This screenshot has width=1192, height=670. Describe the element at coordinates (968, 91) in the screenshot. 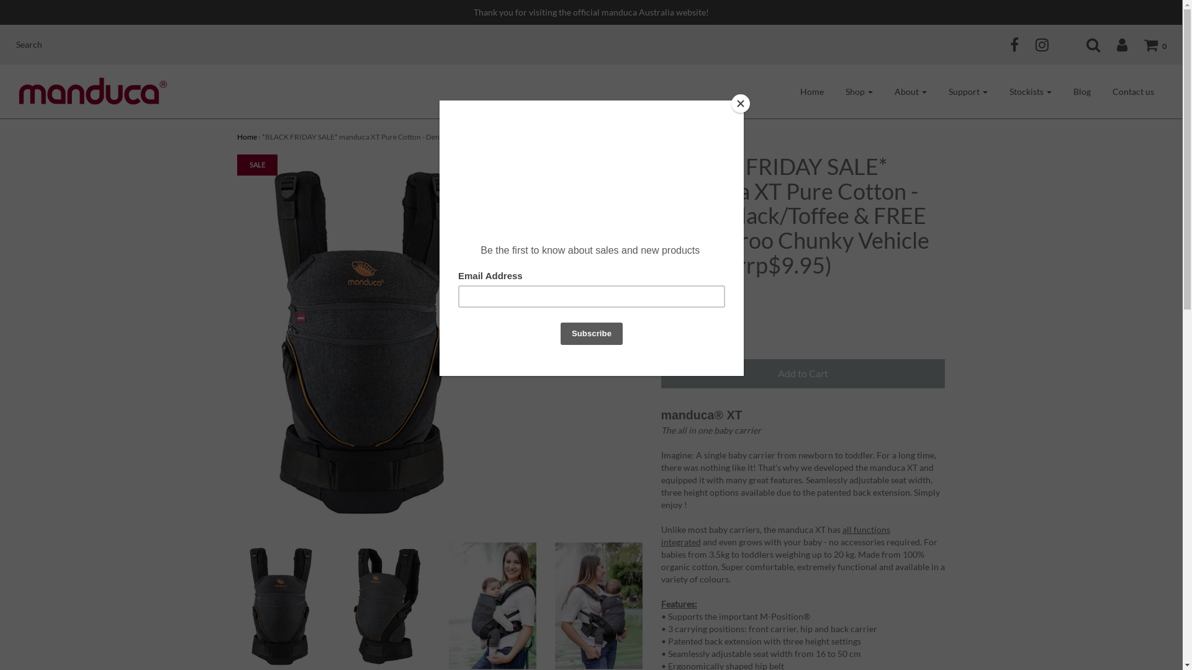

I see `Support` at that location.